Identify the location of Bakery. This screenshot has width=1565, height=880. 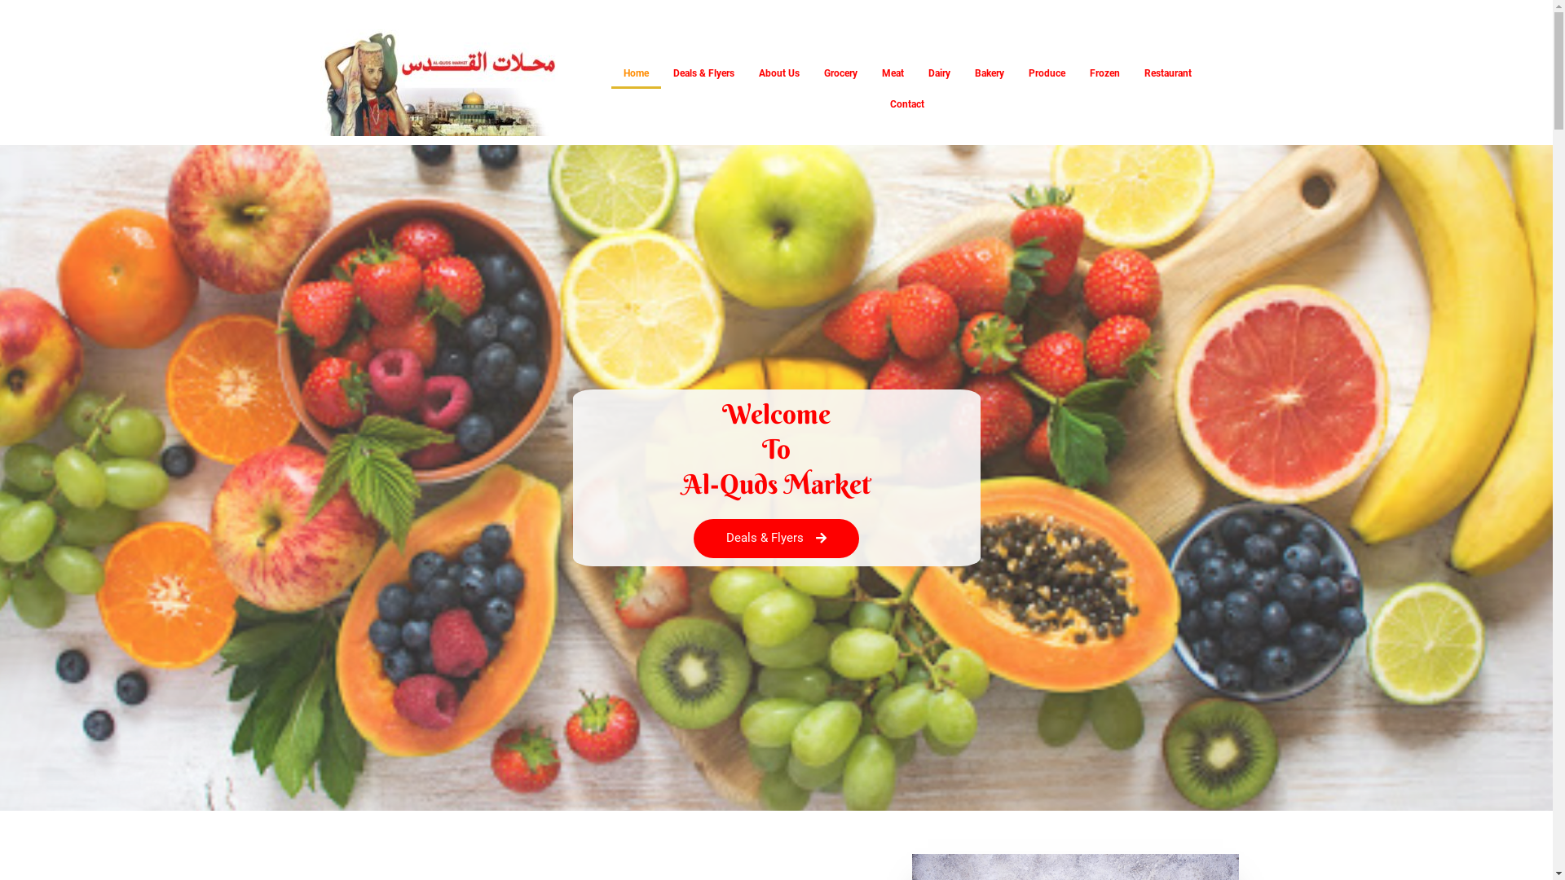
(990, 73).